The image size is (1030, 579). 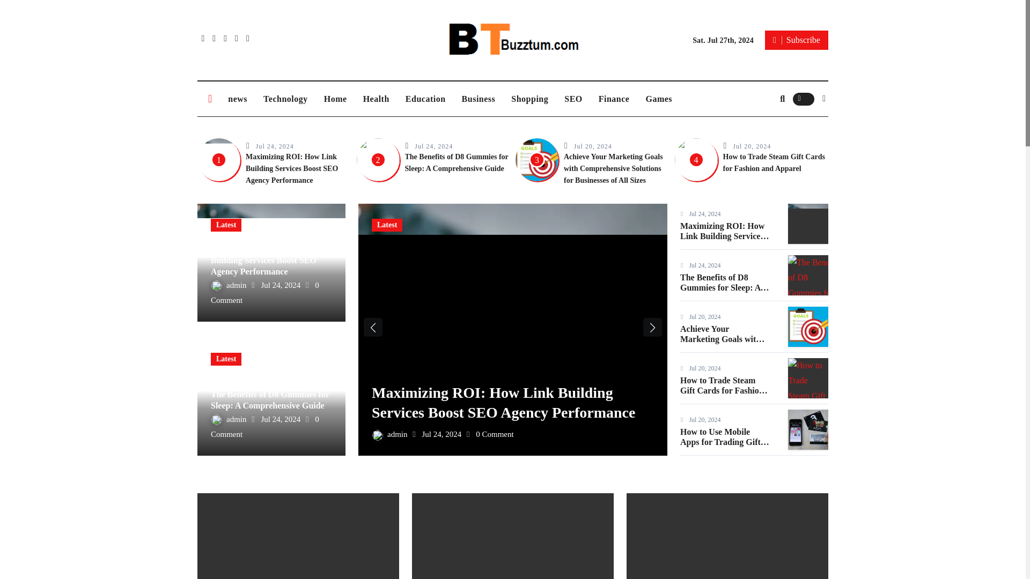 I want to click on How to Trade Steam Gift Cards for Fashion and Apparel, so click(x=774, y=162).